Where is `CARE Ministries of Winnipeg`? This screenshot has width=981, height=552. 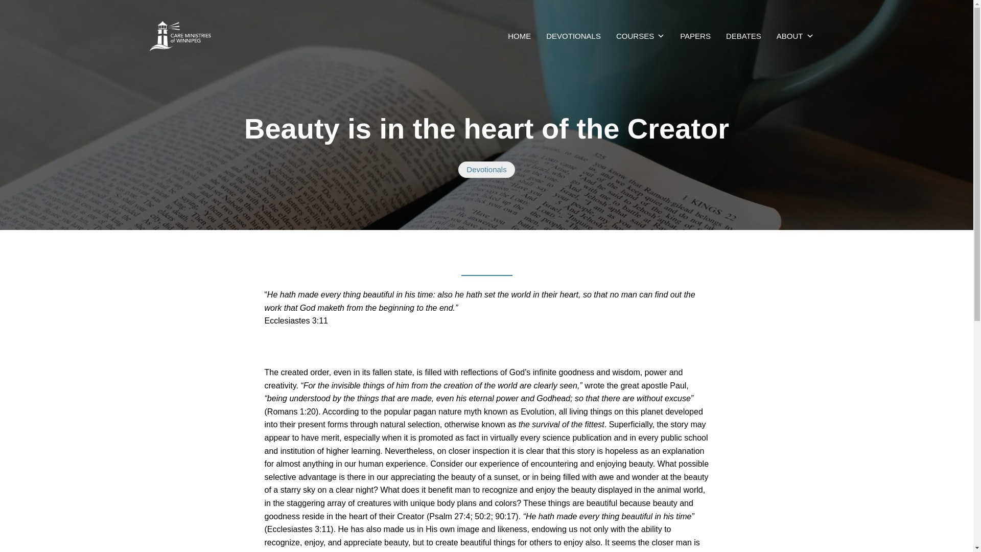 CARE Ministries of Winnipeg is located at coordinates (519, 36).